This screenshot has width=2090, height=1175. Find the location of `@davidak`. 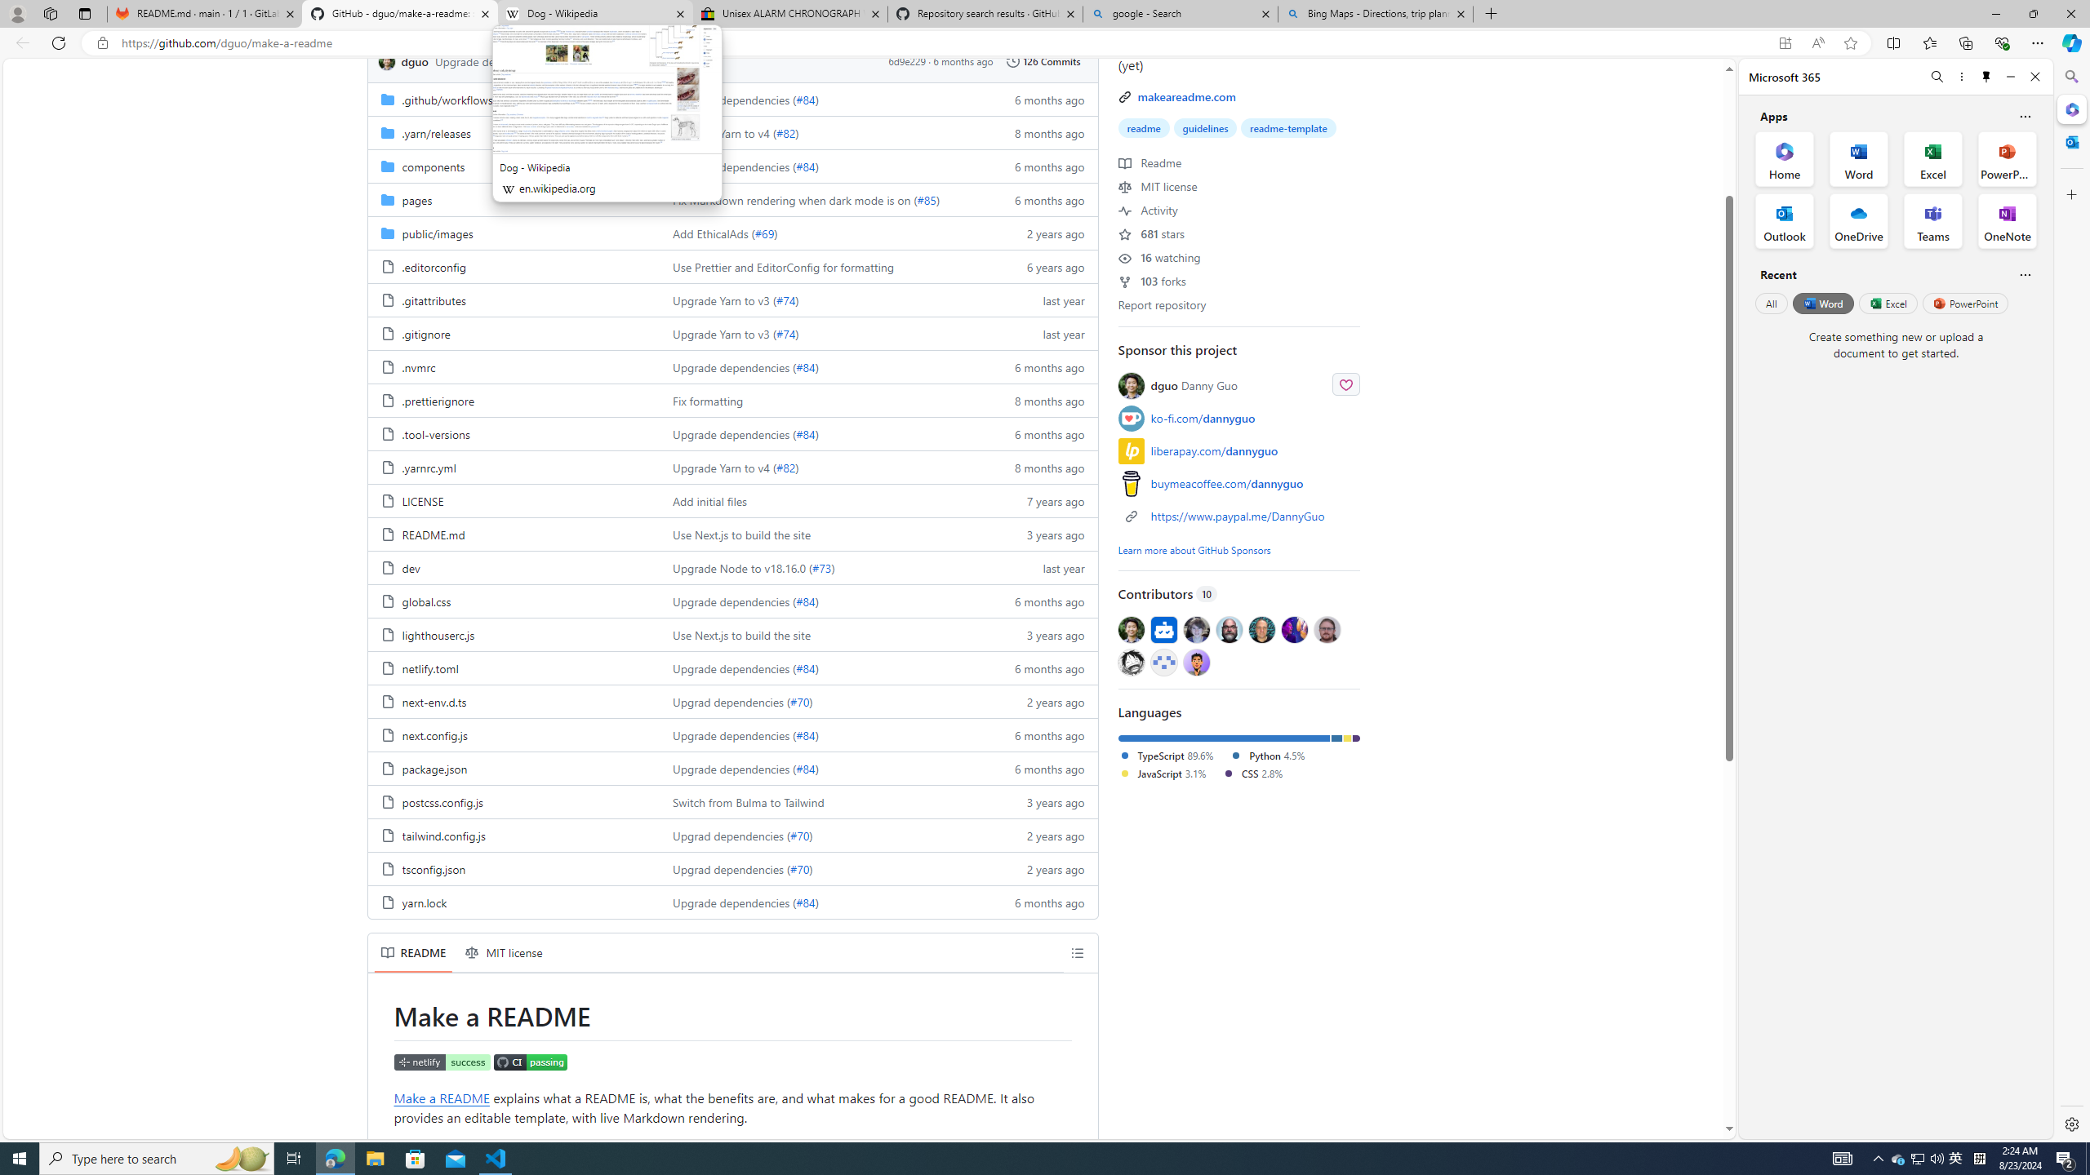

@davidak is located at coordinates (1196, 628).